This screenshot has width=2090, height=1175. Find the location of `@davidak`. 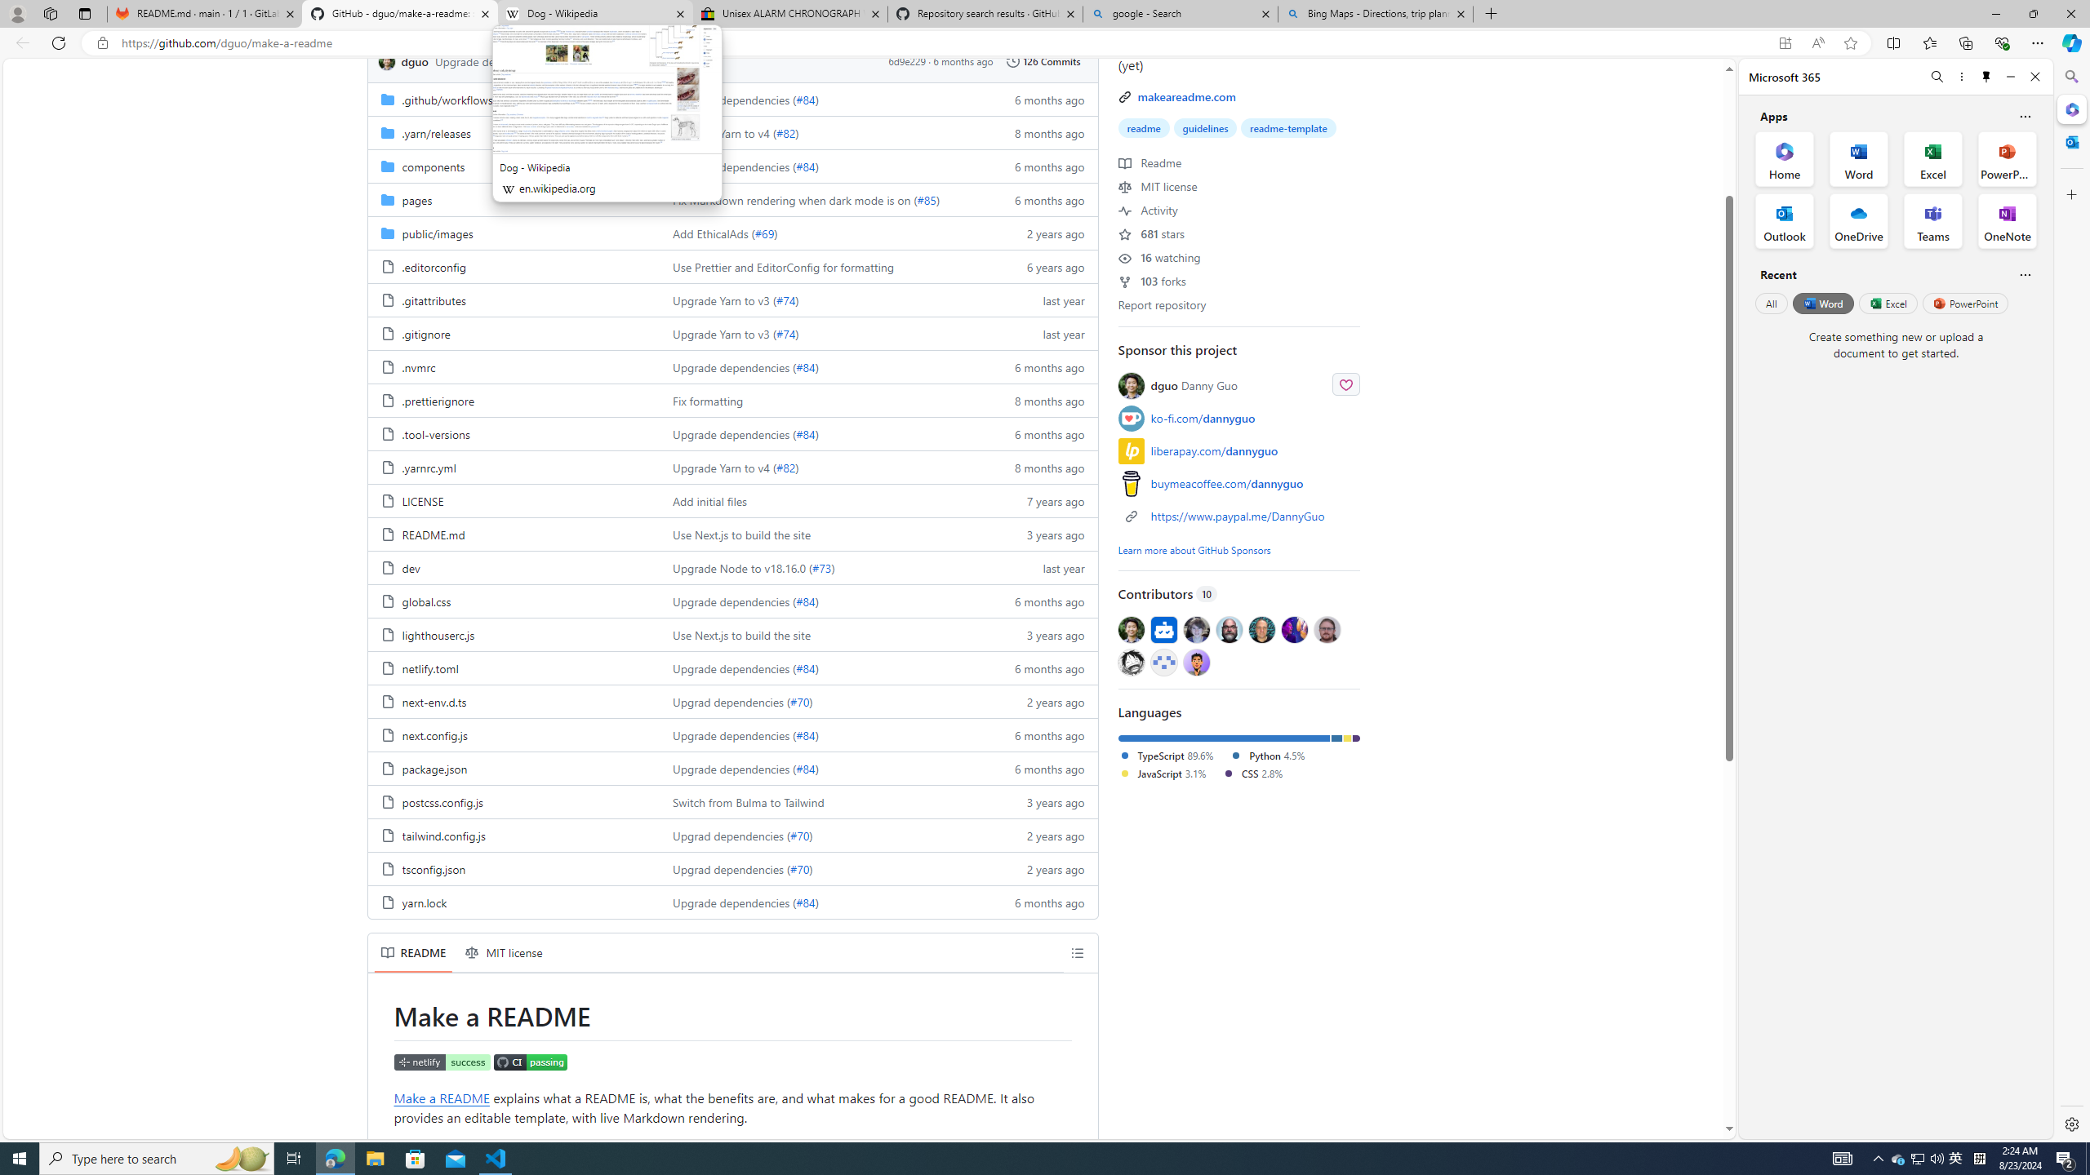

@davidak is located at coordinates (1196, 628).